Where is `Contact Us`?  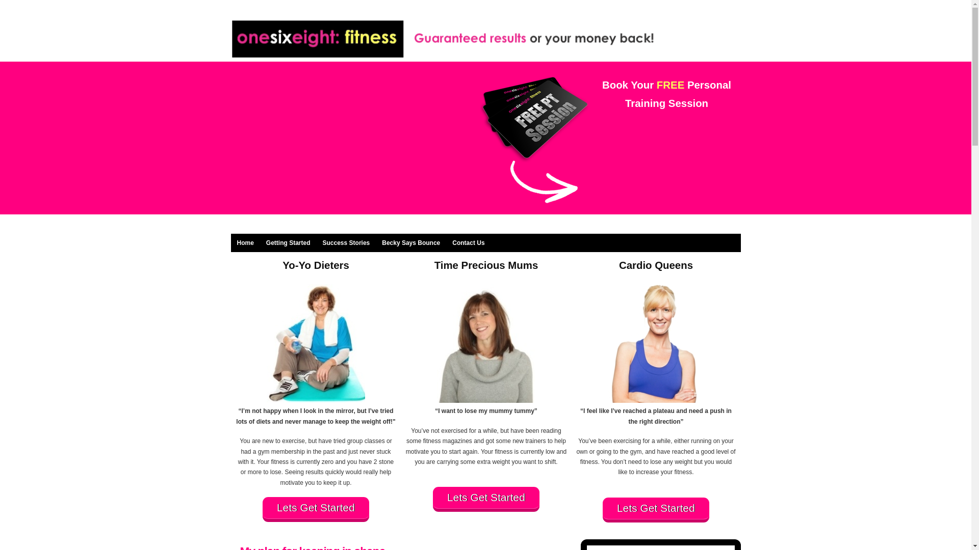
Contact Us is located at coordinates (468, 242).